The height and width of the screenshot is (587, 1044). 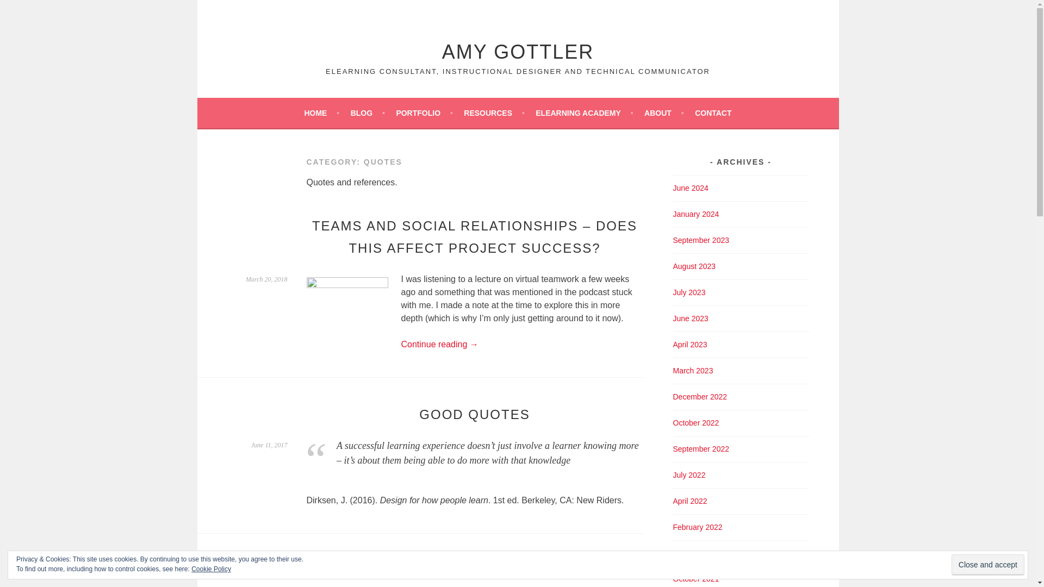 I want to click on ELEARNING ACADEMY, so click(x=584, y=113).